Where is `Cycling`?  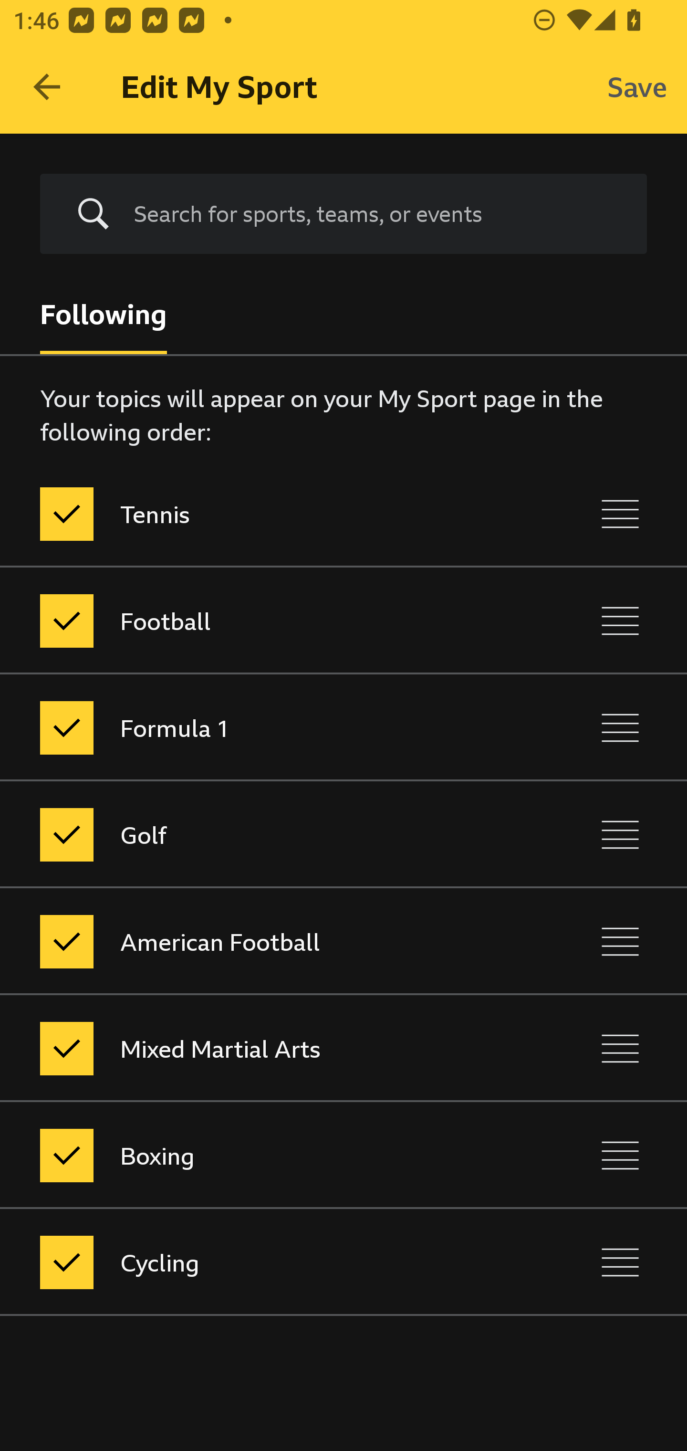 Cycling is located at coordinates (263, 1262).